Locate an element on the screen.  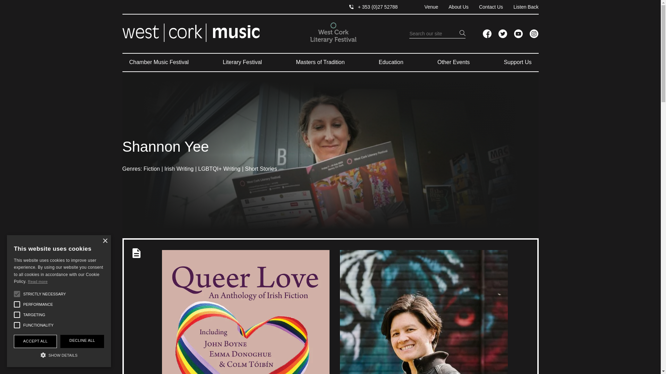
Listen Back is located at coordinates (520, 7).